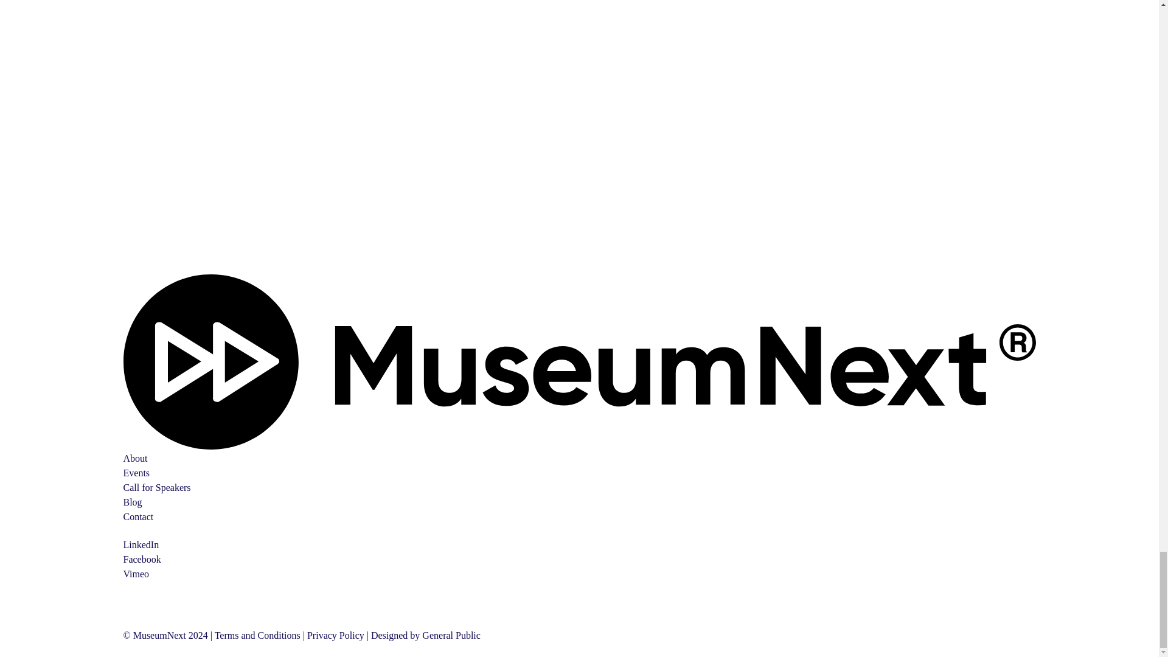 The image size is (1168, 657). I want to click on Call for Speakers, so click(156, 487).